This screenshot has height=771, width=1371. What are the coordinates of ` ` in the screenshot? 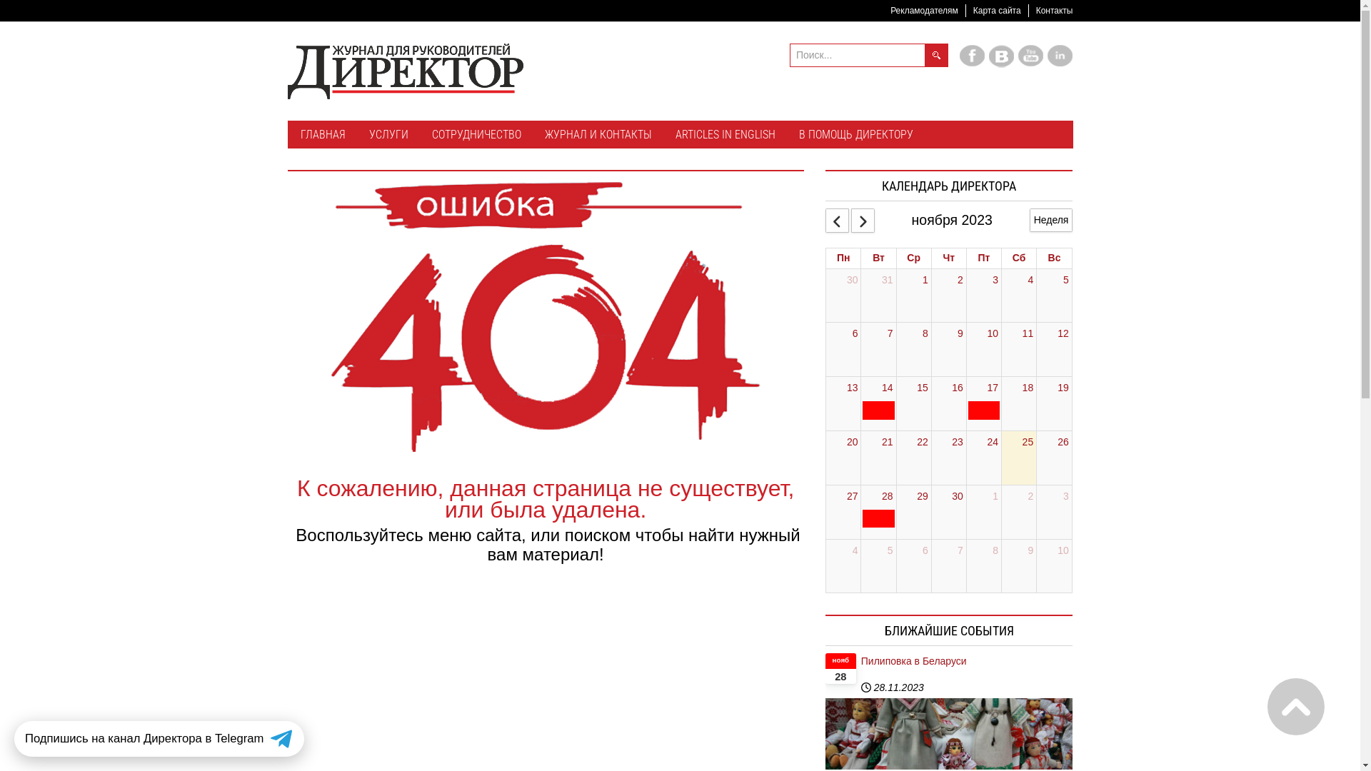 It's located at (878, 519).